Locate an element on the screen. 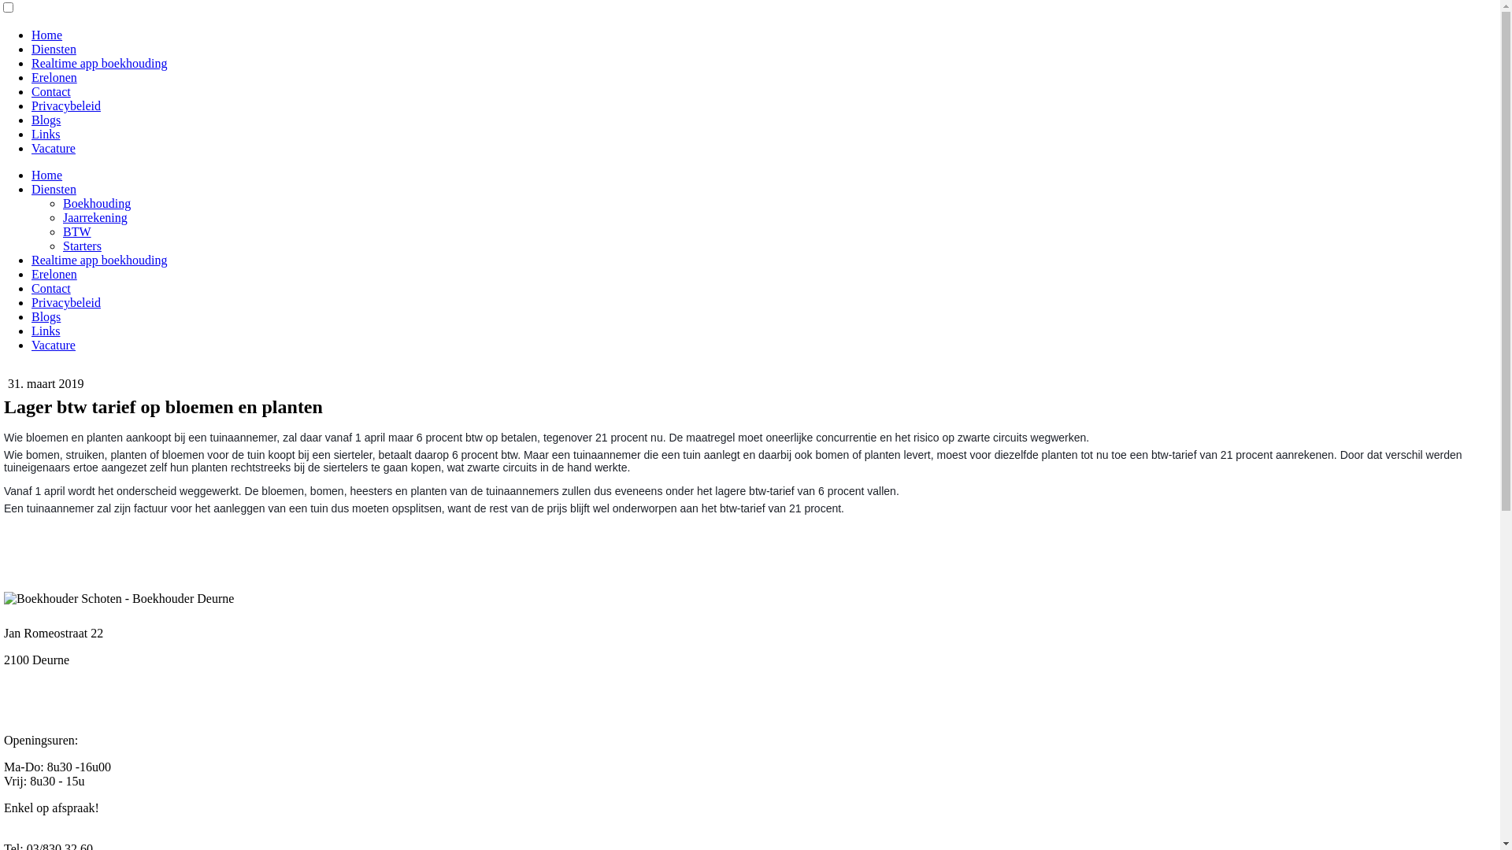 The image size is (1512, 850). BTW is located at coordinates (77, 231).